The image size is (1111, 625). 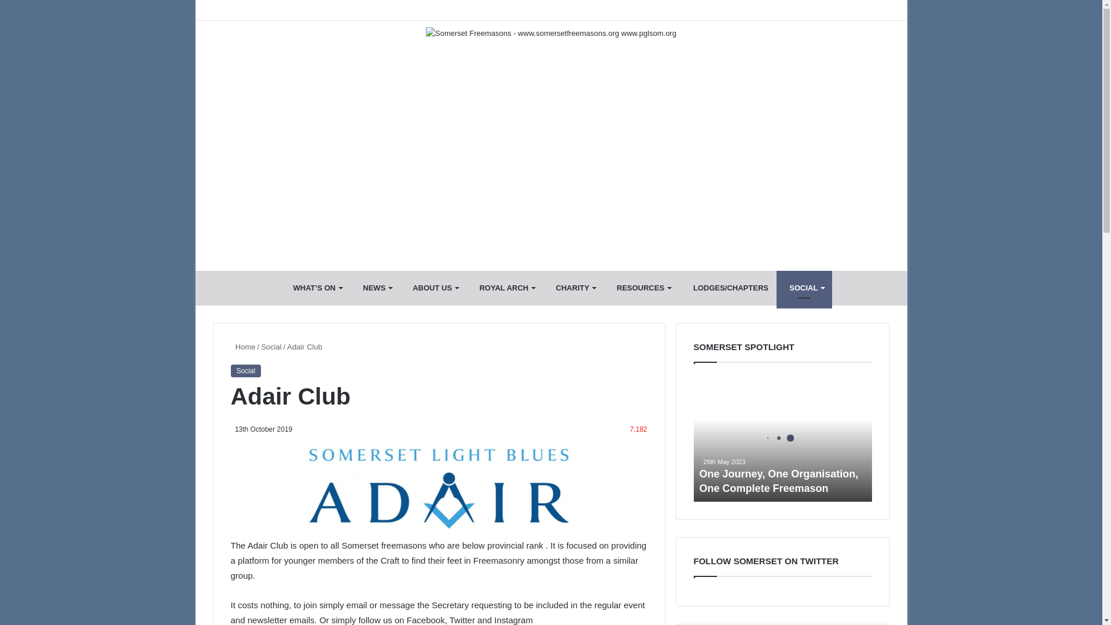 What do you see at coordinates (728, 288) in the screenshot?
I see `Find a Lodge by Name` at bounding box center [728, 288].